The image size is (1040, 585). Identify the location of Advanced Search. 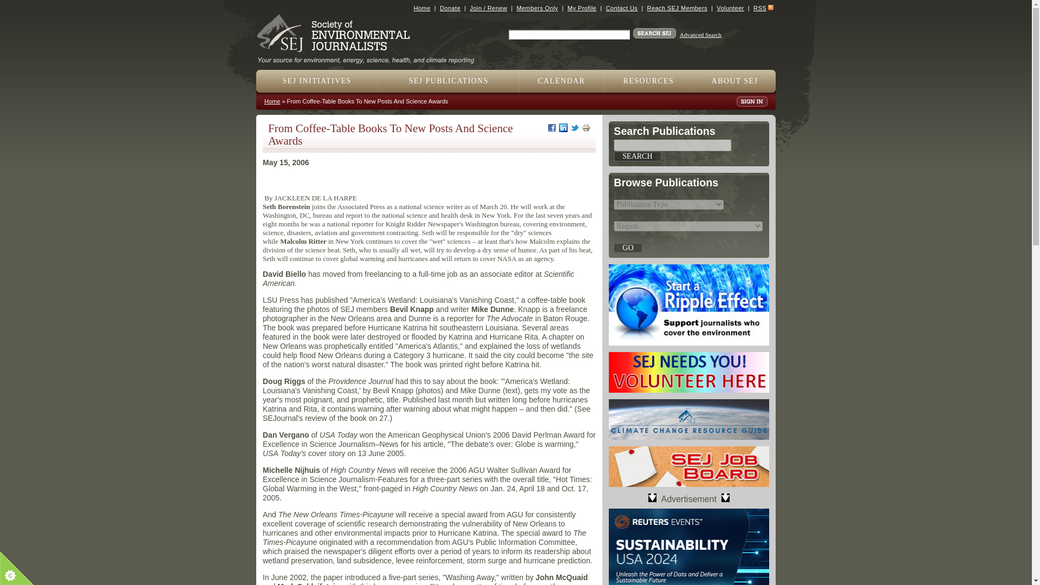
(701, 35).